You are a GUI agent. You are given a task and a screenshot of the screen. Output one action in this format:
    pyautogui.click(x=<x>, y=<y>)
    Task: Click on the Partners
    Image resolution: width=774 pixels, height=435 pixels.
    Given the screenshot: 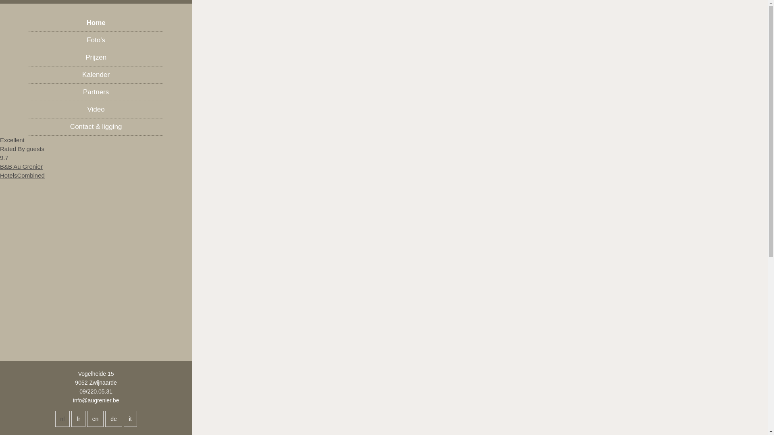 What is the action you would take?
    pyautogui.click(x=96, y=93)
    